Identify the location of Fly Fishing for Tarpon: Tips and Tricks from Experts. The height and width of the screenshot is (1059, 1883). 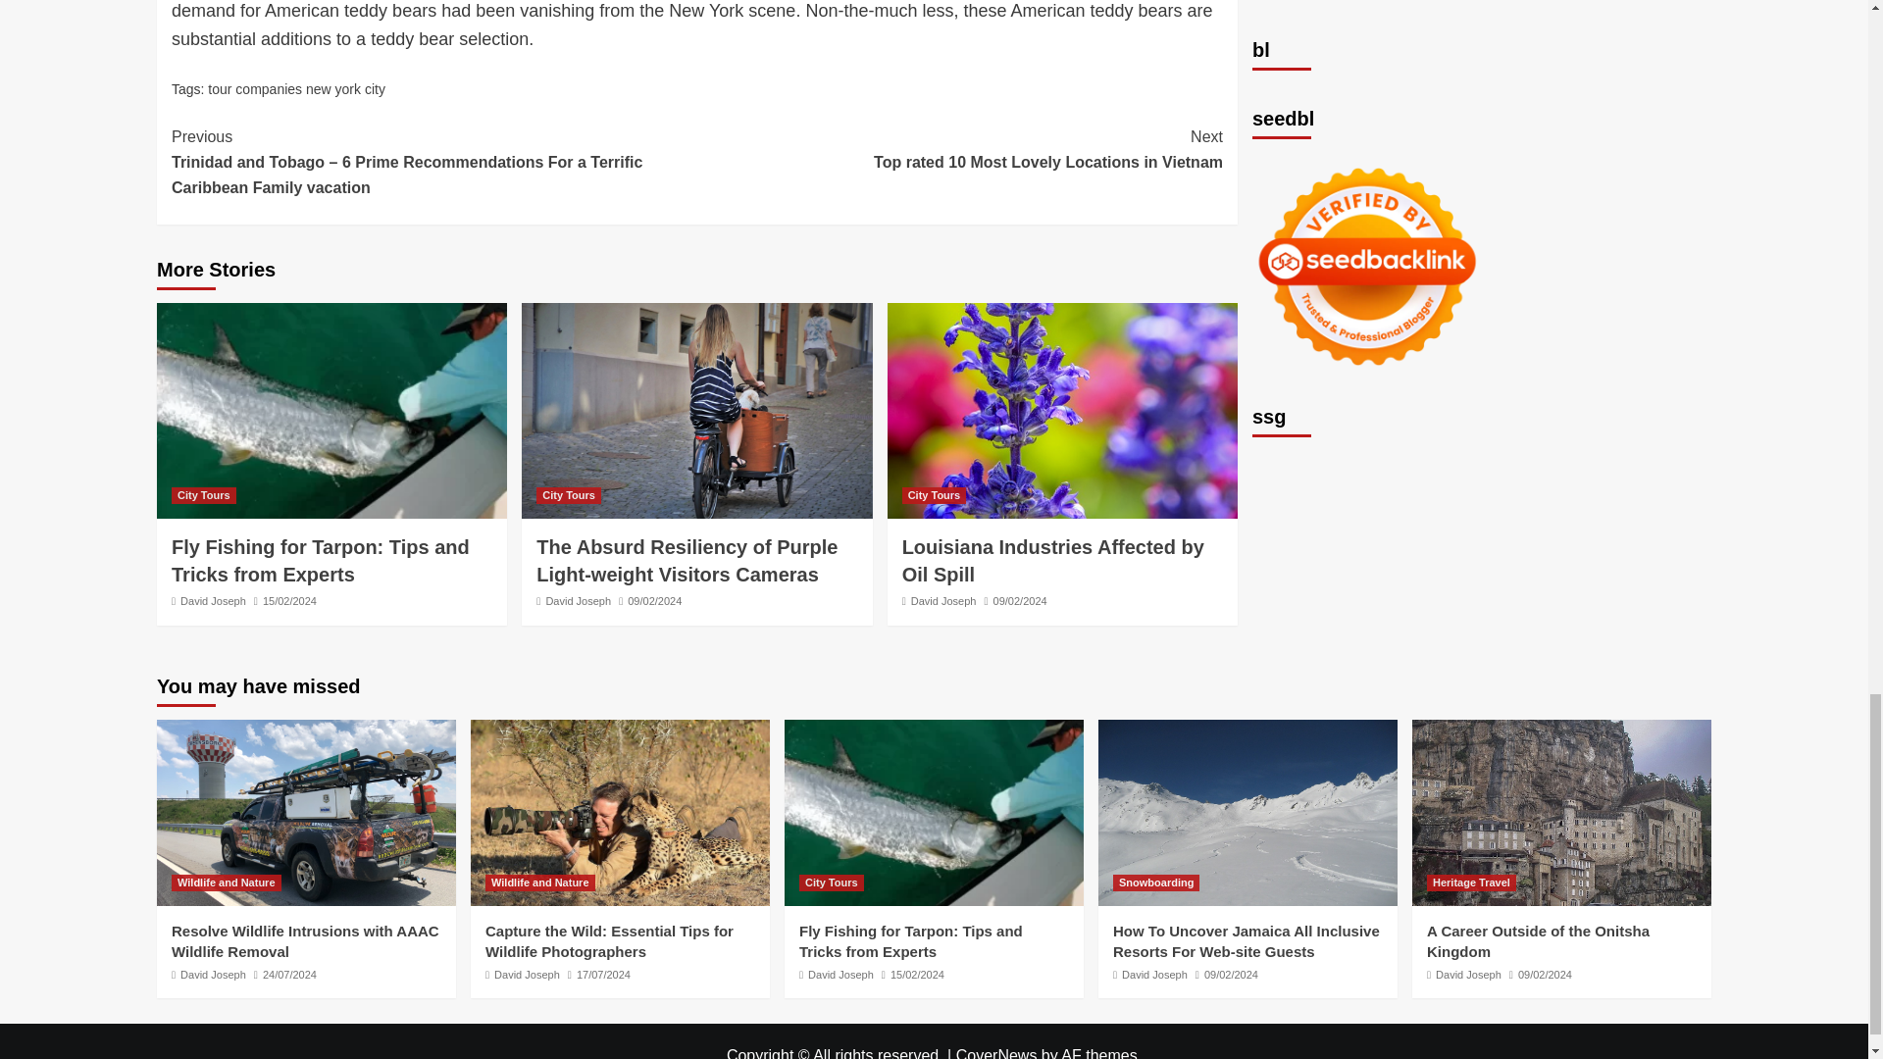
(331, 410).